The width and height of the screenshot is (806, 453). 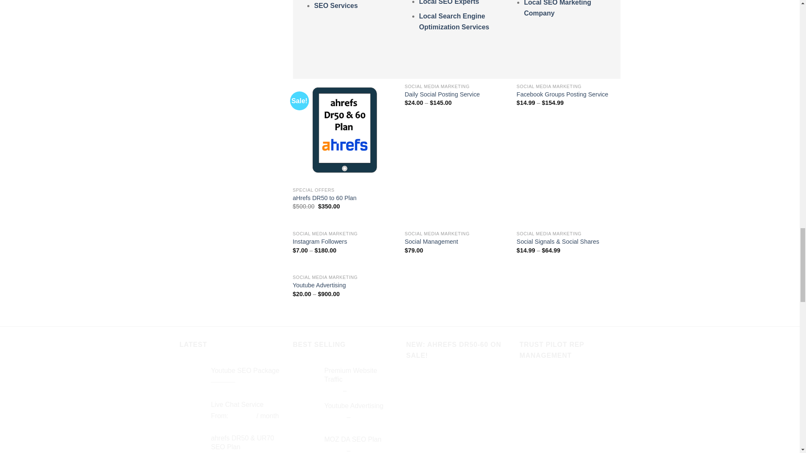 What do you see at coordinates (557, 8) in the screenshot?
I see `Local SEO Marketing Company` at bounding box center [557, 8].